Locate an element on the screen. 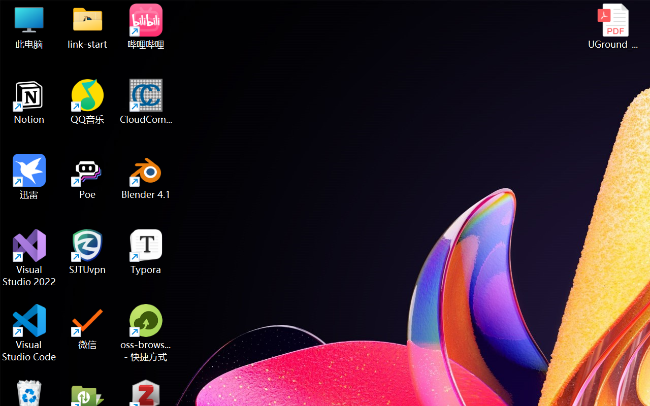 This screenshot has height=406, width=650. Visual Studio Code is located at coordinates (29, 333).